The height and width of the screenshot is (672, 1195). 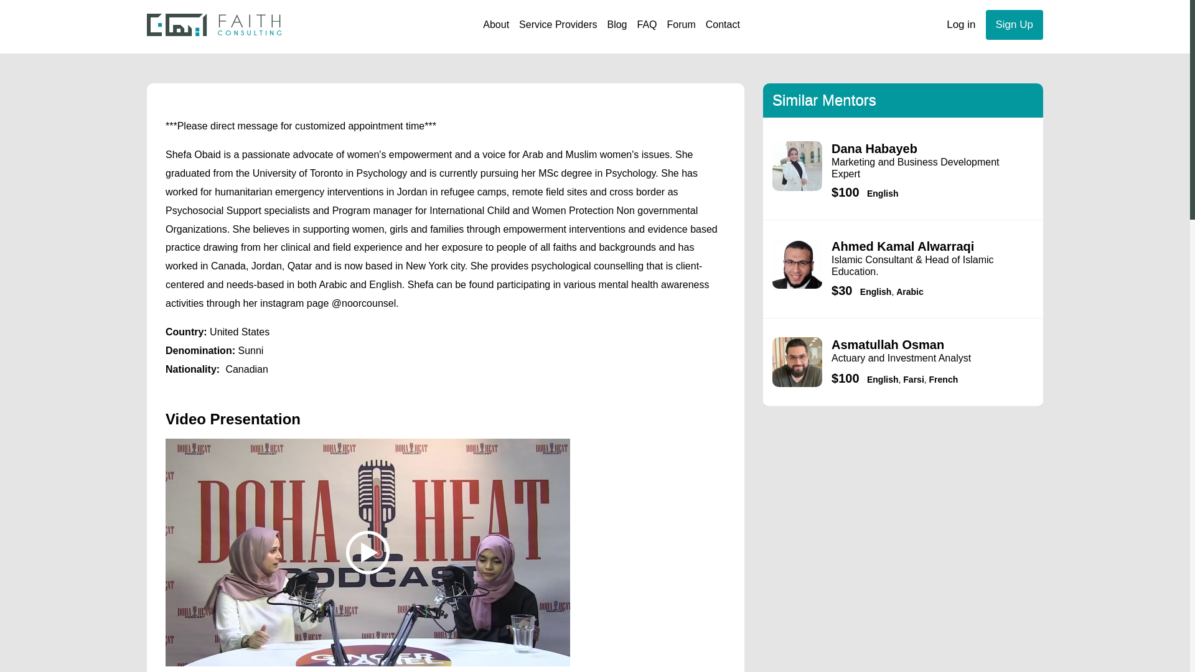 I want to click on Service Providers, so click(x=558, y=25).